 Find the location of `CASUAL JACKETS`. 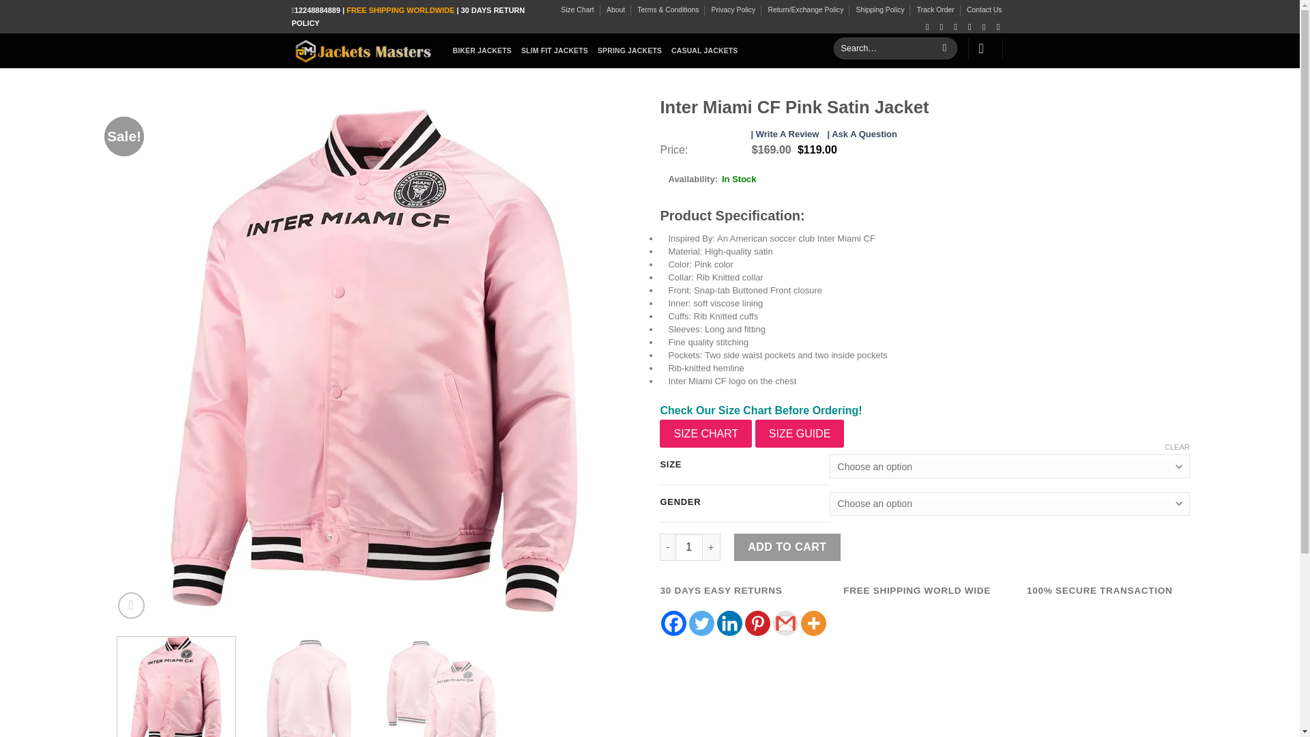

CASUAL JACKETS is located at coordinates (704, 50).